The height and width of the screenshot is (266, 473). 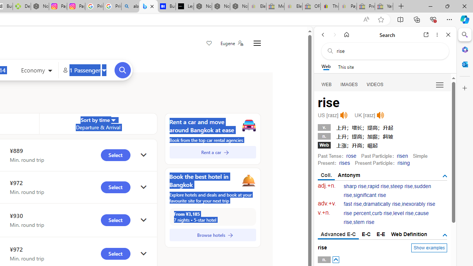 What do you see at coordinates (357, 213) in the screenshot?
I see `rise percent` at bounding box center [357, 213].